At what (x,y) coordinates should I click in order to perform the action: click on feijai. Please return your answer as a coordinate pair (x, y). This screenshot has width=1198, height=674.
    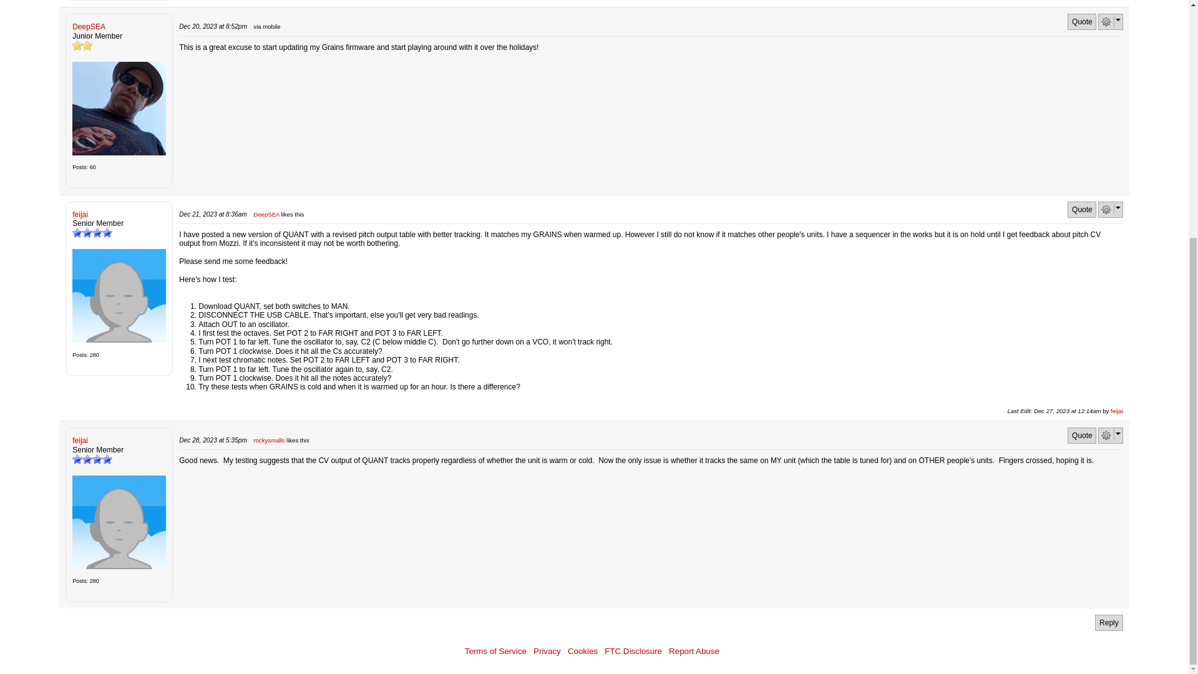
    Looking at the image, I should click on (119, 295).